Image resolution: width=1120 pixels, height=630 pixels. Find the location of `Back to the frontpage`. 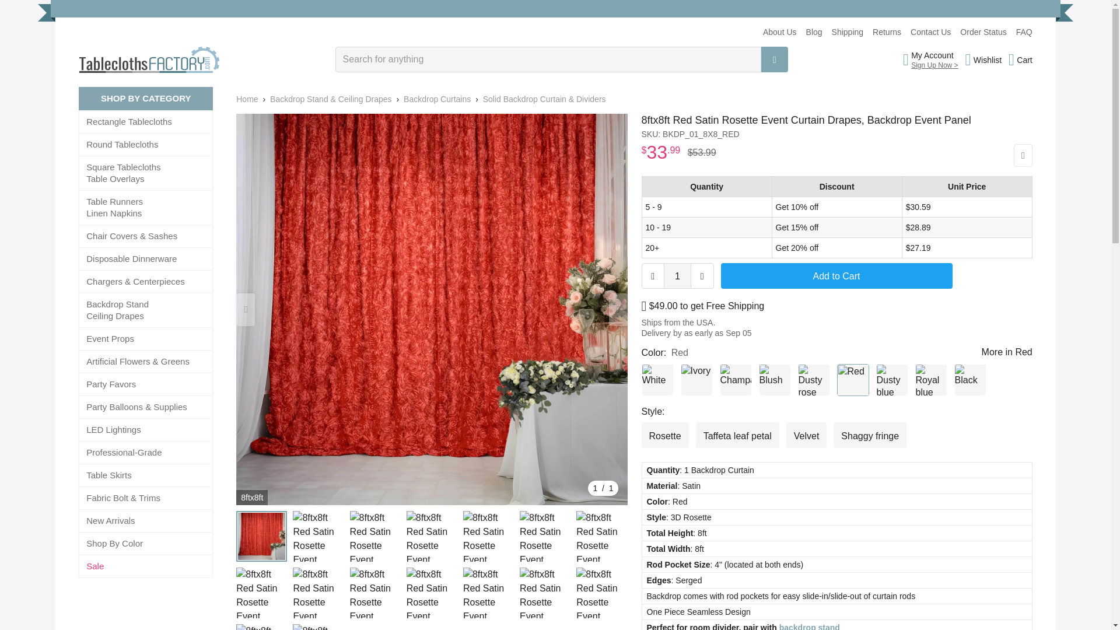

Back to the frontpage is located at coordinates (247, 99).